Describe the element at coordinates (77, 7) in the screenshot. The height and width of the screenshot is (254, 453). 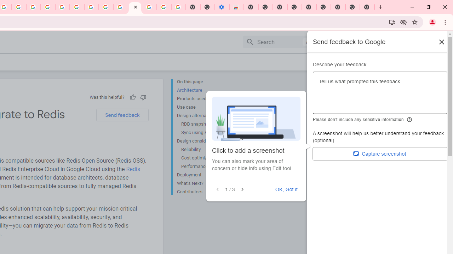
I see `Google Account Help` at that location.